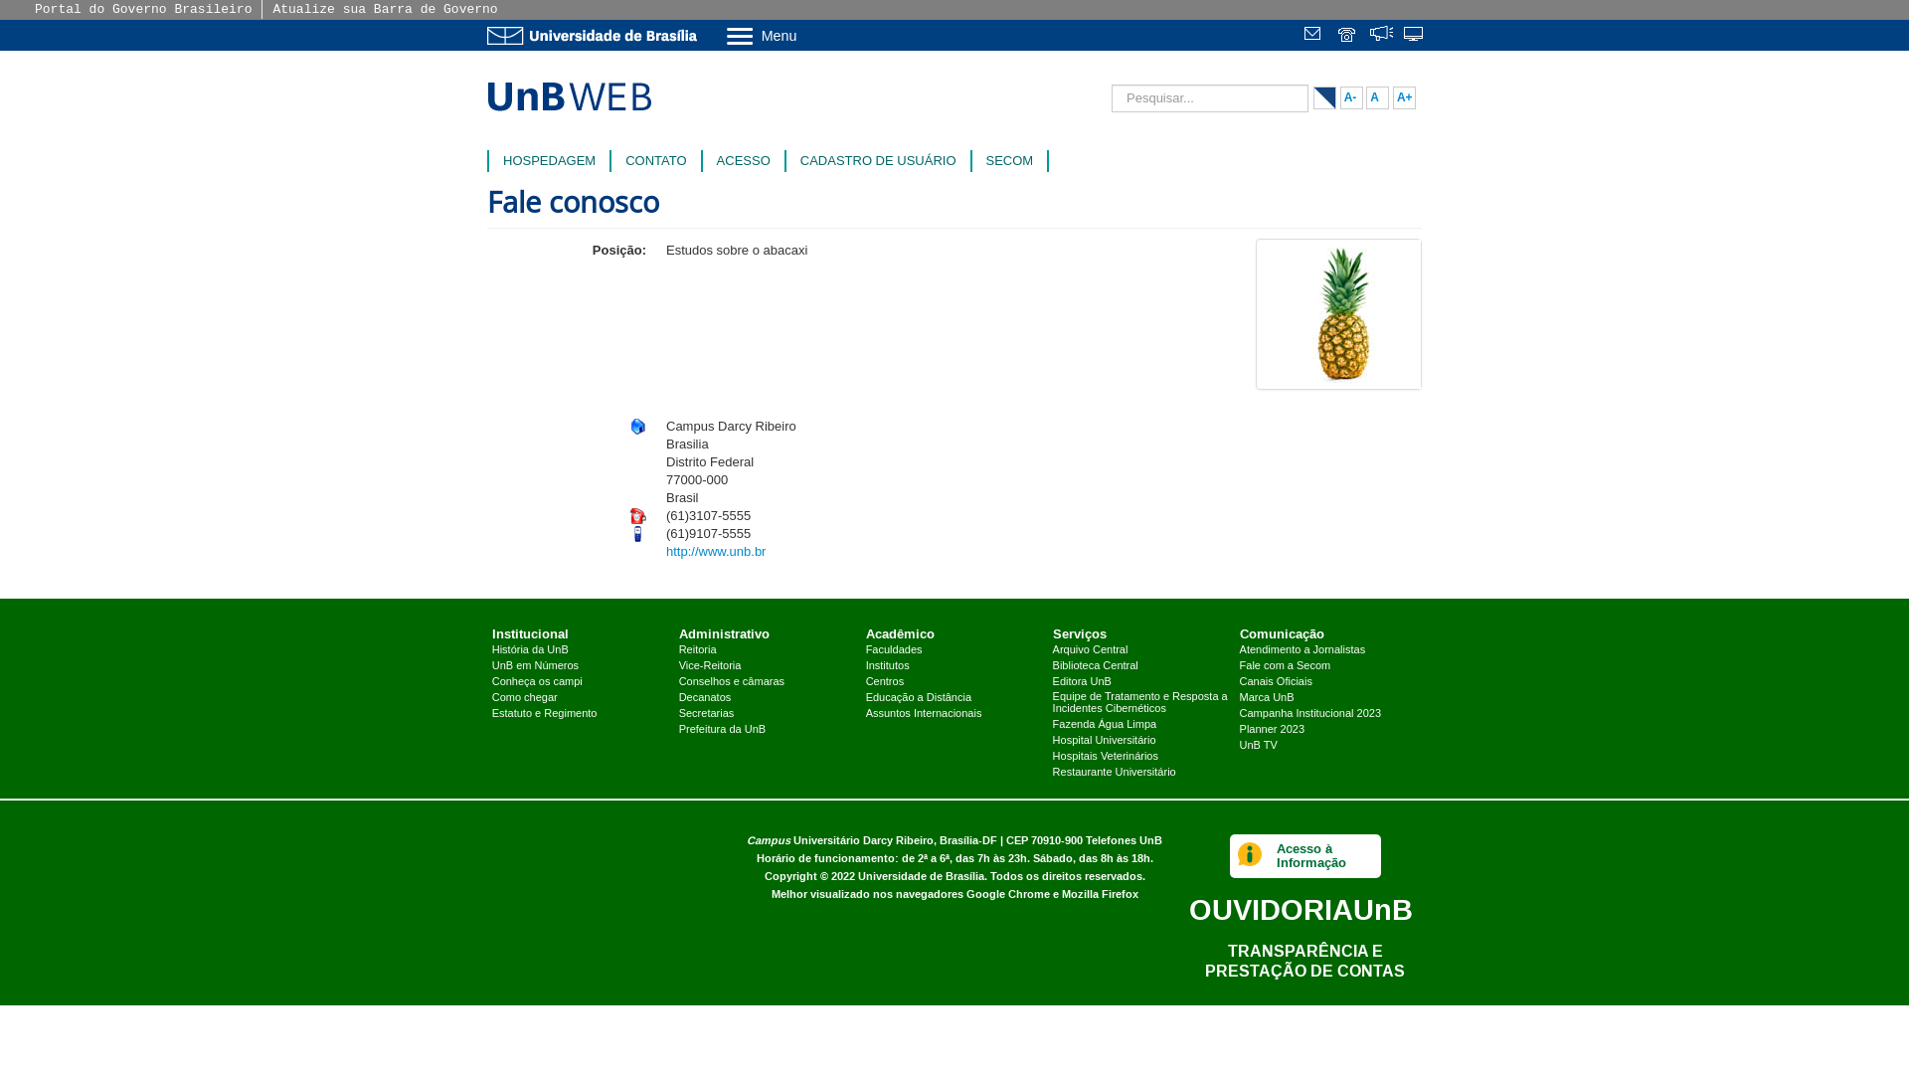  Describe the element at coordinates (698, 649) in the screenshot. I see `Reitoria` at that location.